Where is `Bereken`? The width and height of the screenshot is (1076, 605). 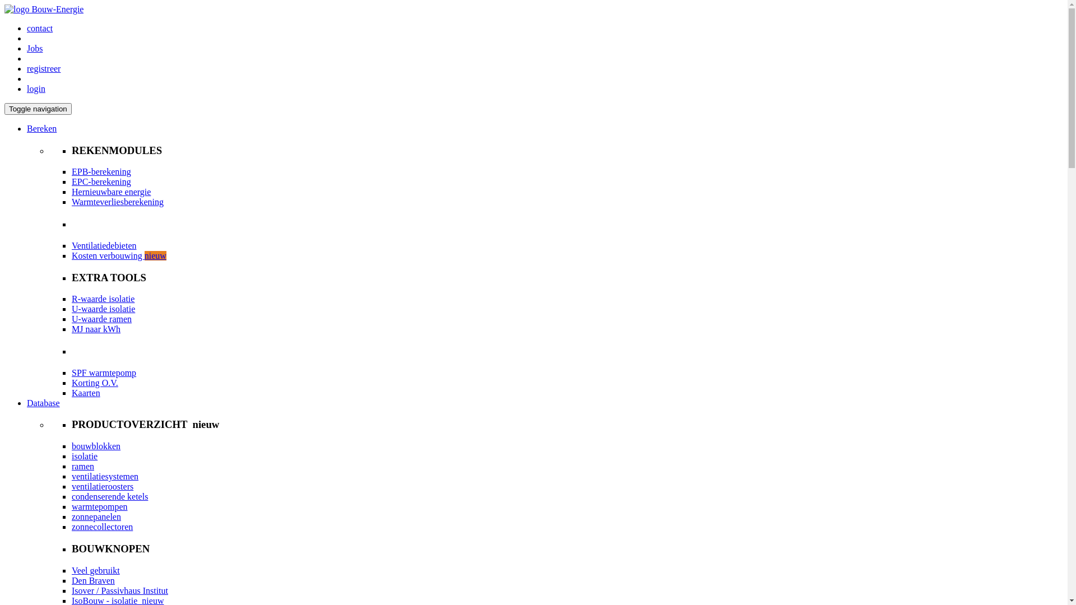 Bereken is located at coordinates (41, 129).